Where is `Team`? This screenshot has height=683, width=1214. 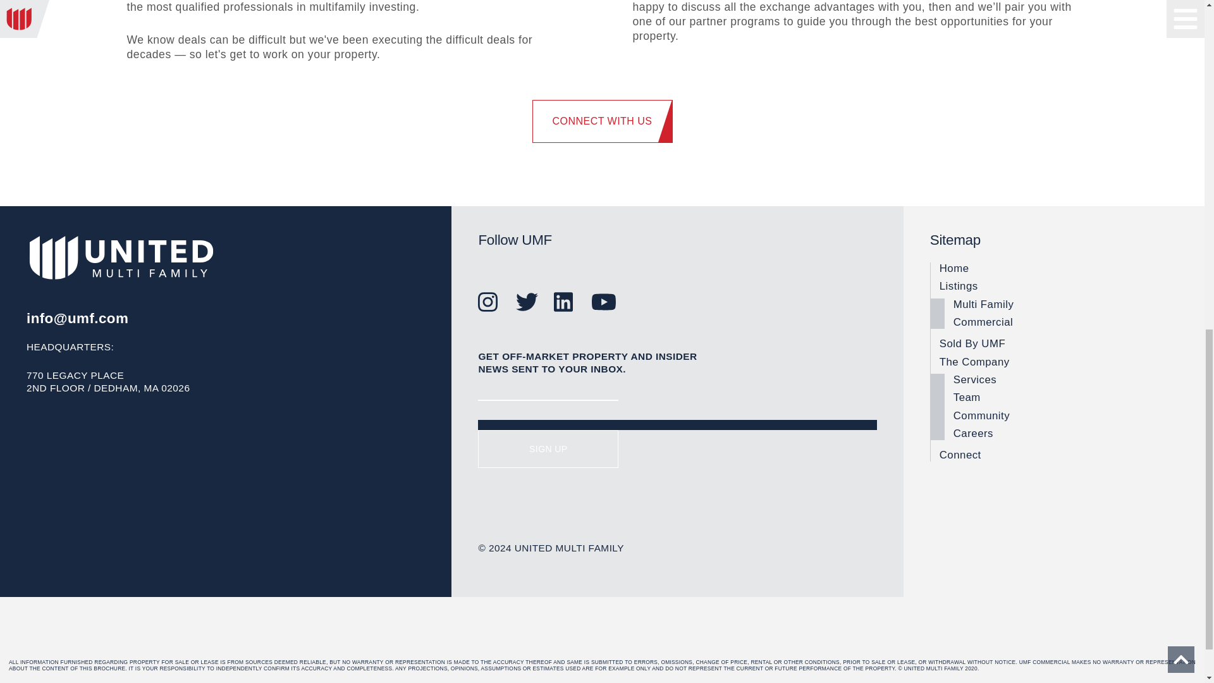 Team is located at coordinates (1065, 397).